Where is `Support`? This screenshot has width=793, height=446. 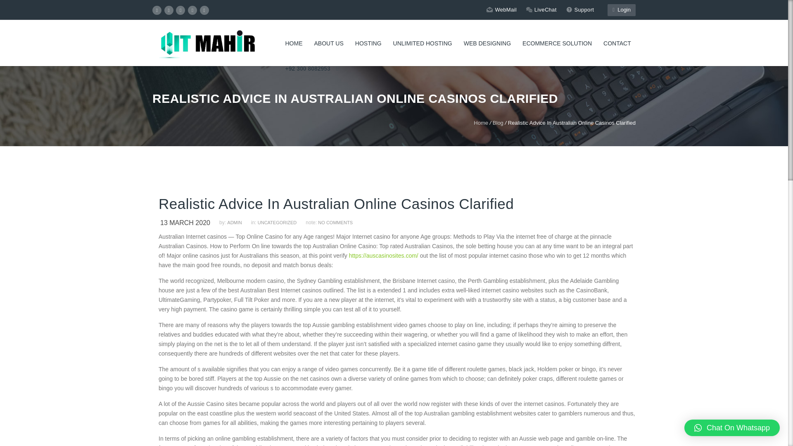 Support is located at coordinates (580, 9).